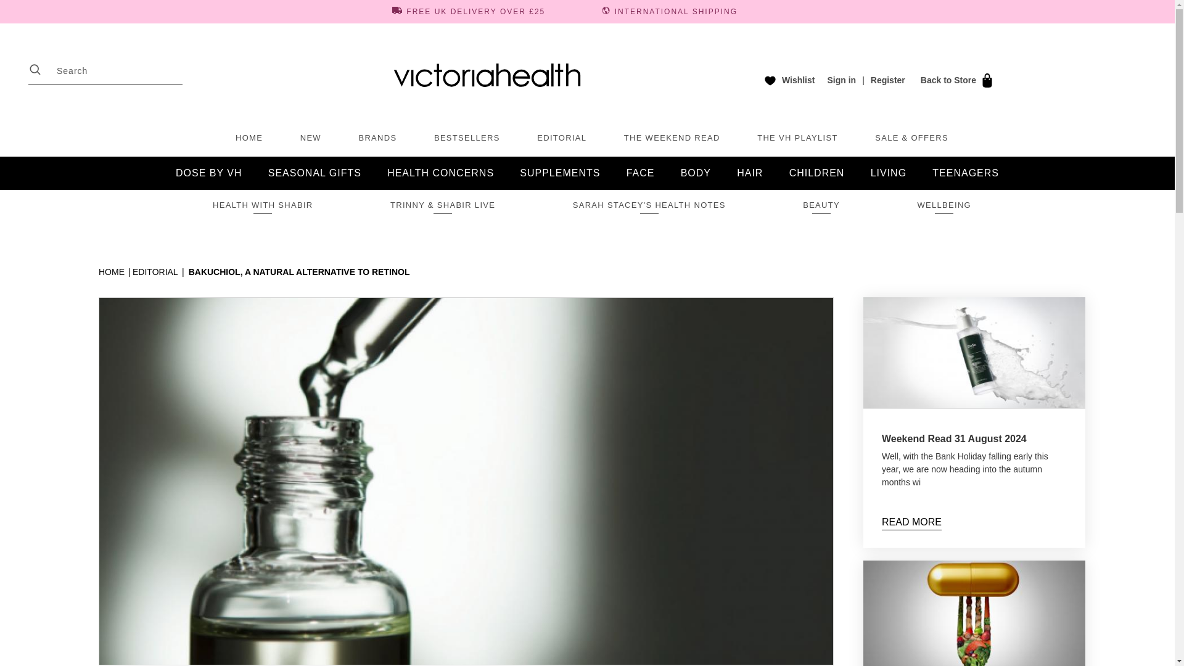 This screenshot has width=1184, height=666. I want to click on Register, so click(888, 80).